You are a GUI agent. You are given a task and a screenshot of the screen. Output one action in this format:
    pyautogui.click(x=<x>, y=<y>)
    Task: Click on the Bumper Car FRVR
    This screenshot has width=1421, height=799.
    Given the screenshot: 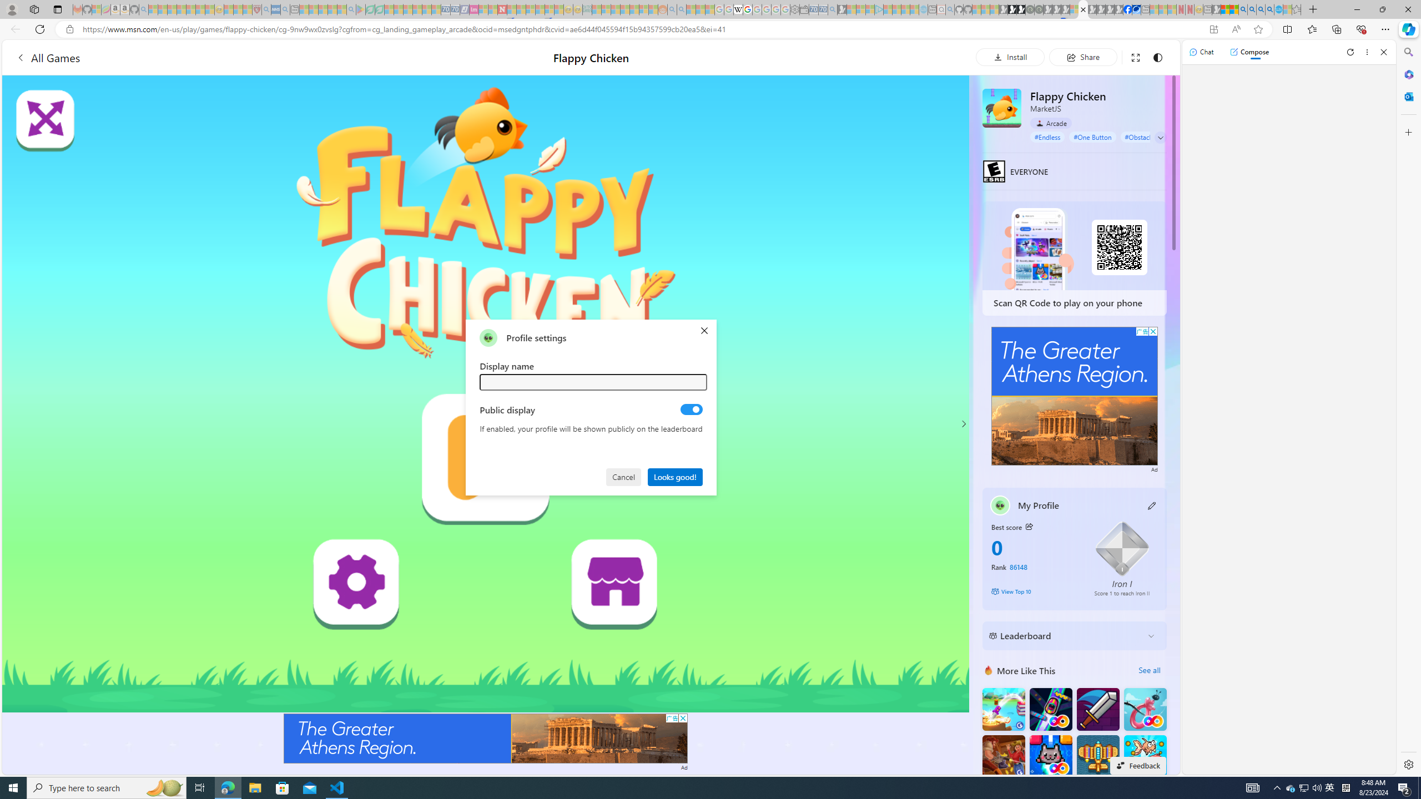 What is the action you would take?
    pyautogui.click(x=1050, y=709)
    